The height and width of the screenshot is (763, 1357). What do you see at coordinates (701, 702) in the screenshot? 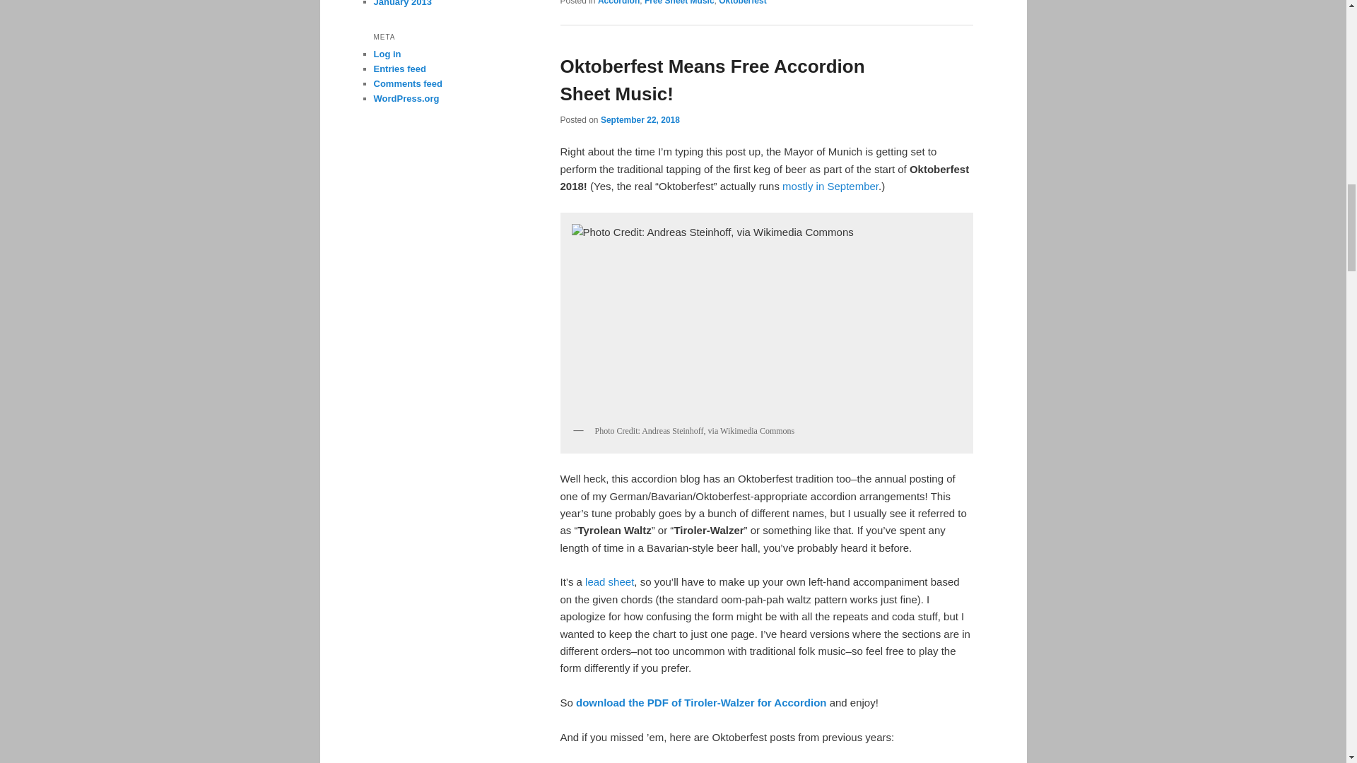
I see `download the PDF of Tiroler-Walzer for Accordion` at bounding box center [701, 702].